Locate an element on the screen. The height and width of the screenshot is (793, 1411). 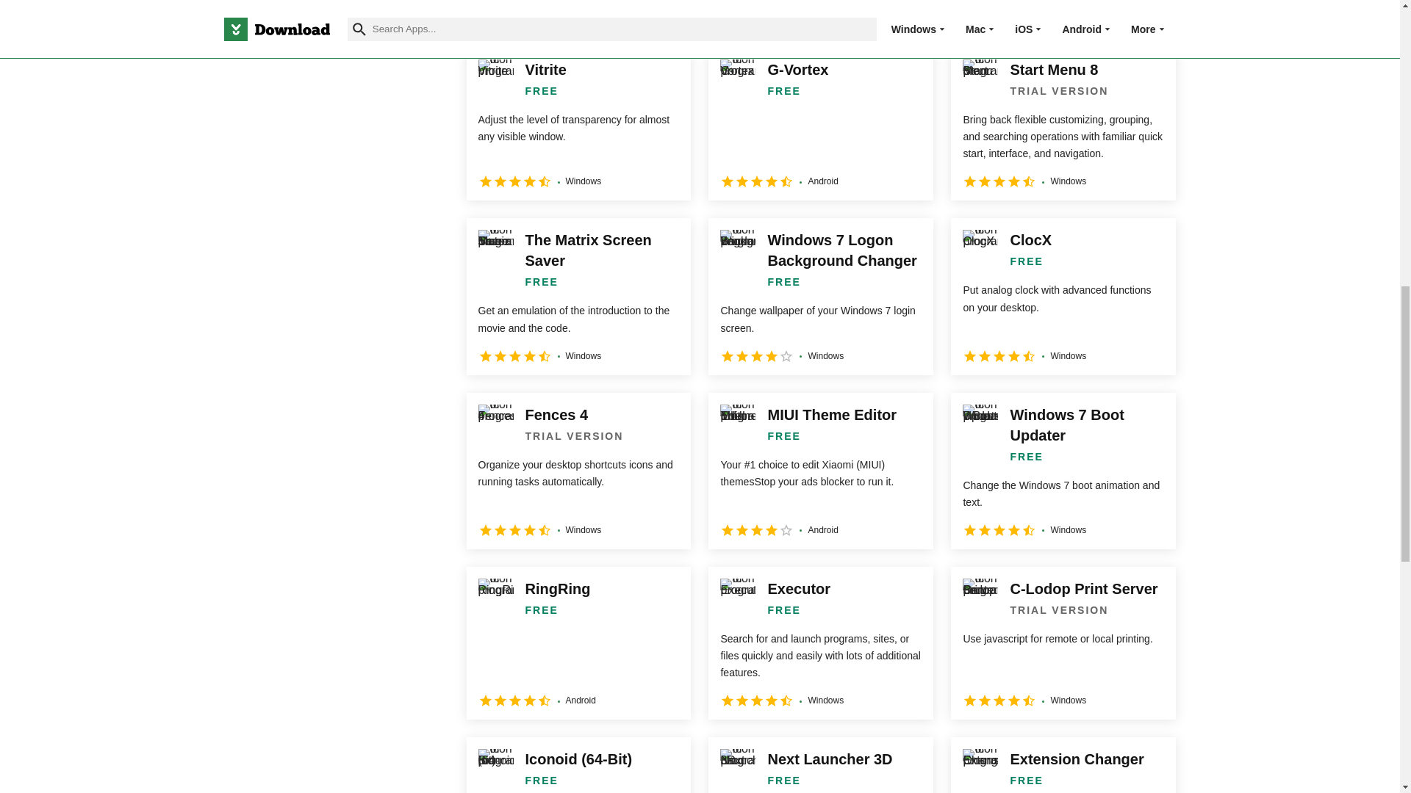
Windows 7 Boot Updater is located at coordinates (1063, 471).